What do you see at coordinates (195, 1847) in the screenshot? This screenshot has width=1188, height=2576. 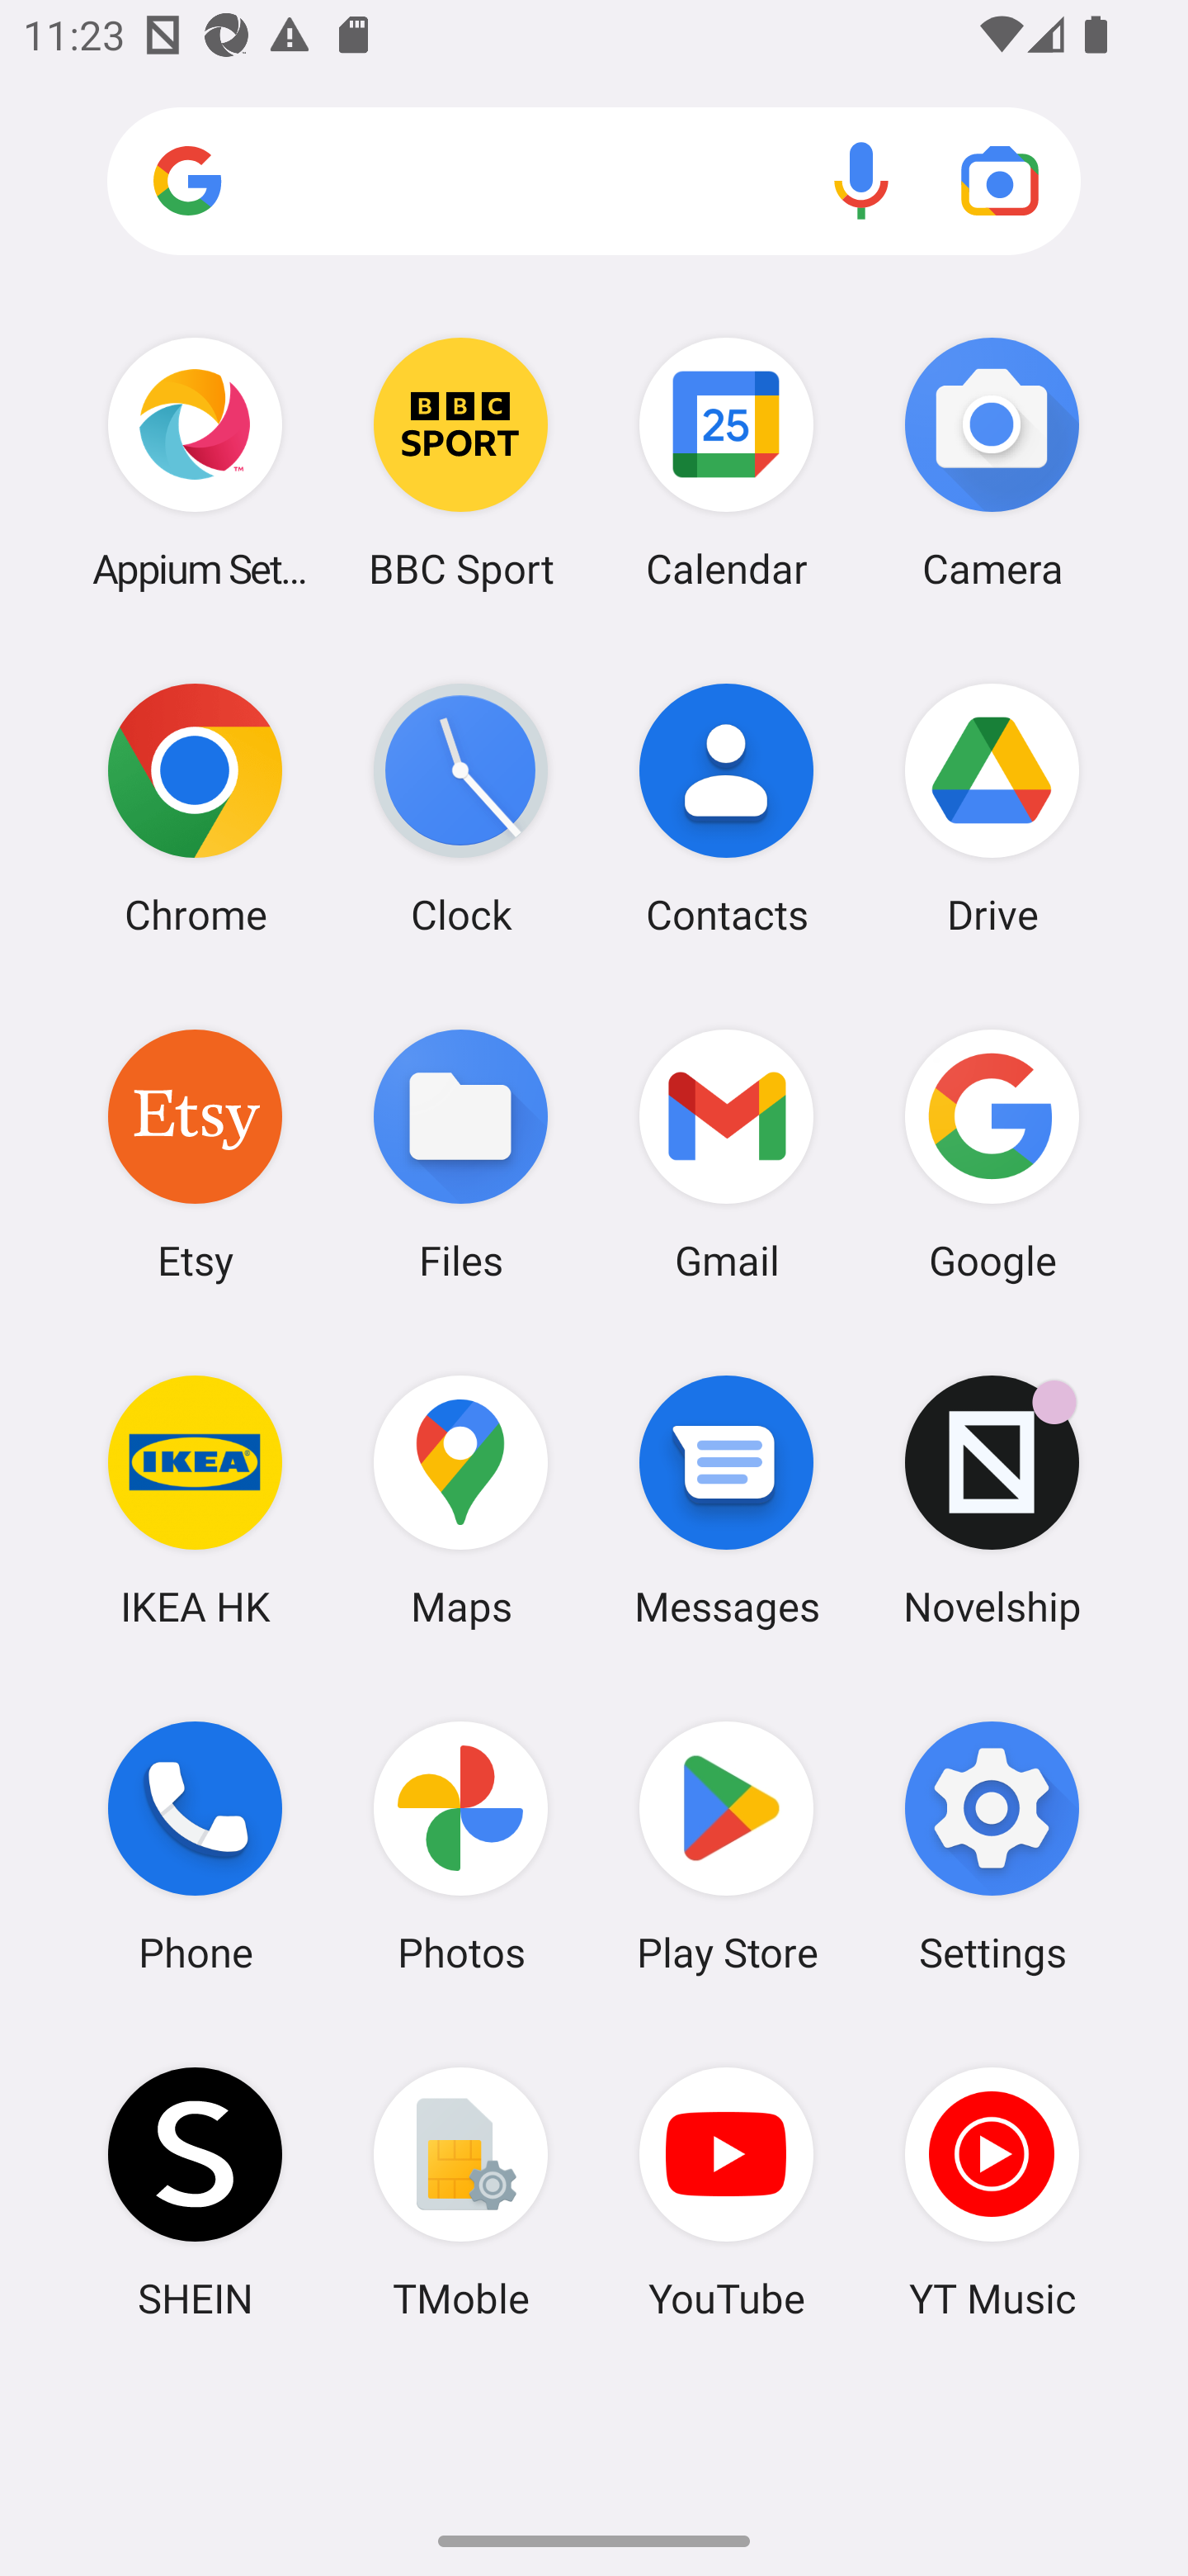 I see `Phone` at bounding box center [195, 1847].